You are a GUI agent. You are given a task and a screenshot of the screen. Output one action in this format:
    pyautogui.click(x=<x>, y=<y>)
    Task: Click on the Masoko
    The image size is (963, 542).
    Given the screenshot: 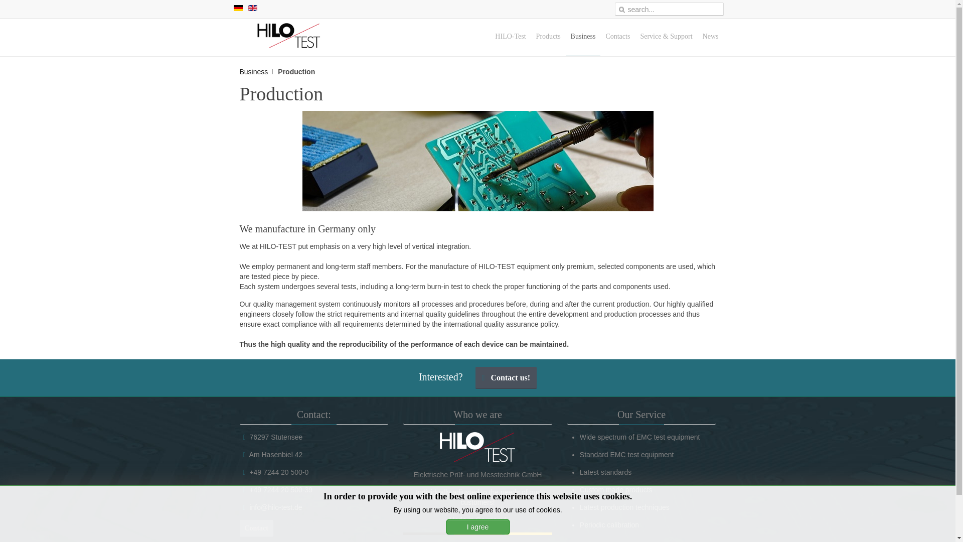 What is the action you would take?
    pyautogui.click(x=477, y=533)
    